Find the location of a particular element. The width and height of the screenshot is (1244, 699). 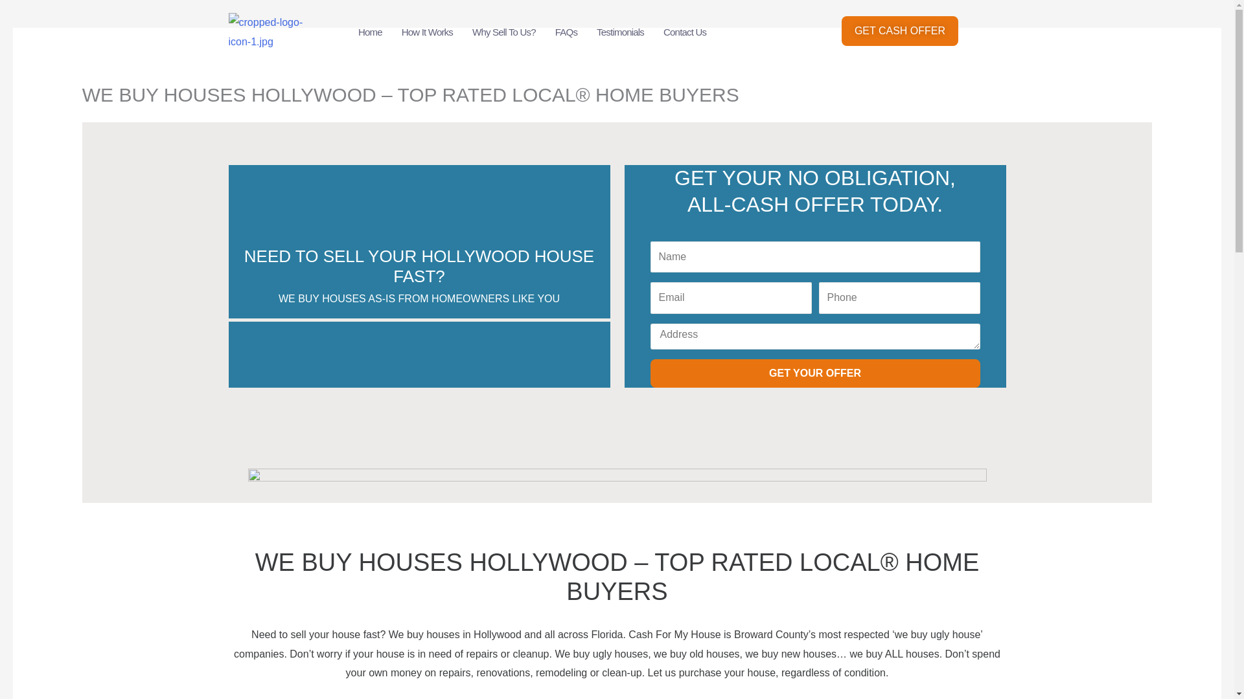

FAQs is located at coordinates (566, 32).